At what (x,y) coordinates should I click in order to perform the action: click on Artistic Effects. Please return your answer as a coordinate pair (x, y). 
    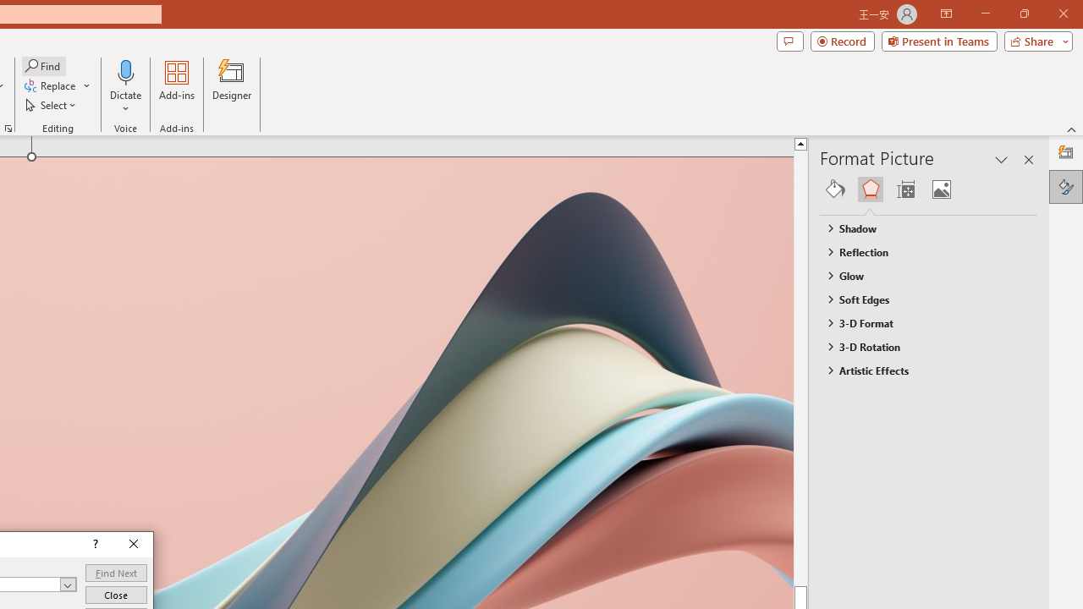
    Looking at the image, I should click on (921, 370).